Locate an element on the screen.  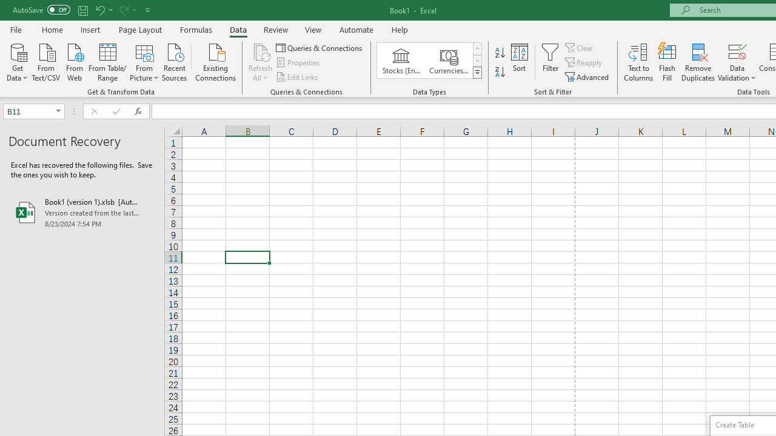
From Web is located at coordinates (74, 61).